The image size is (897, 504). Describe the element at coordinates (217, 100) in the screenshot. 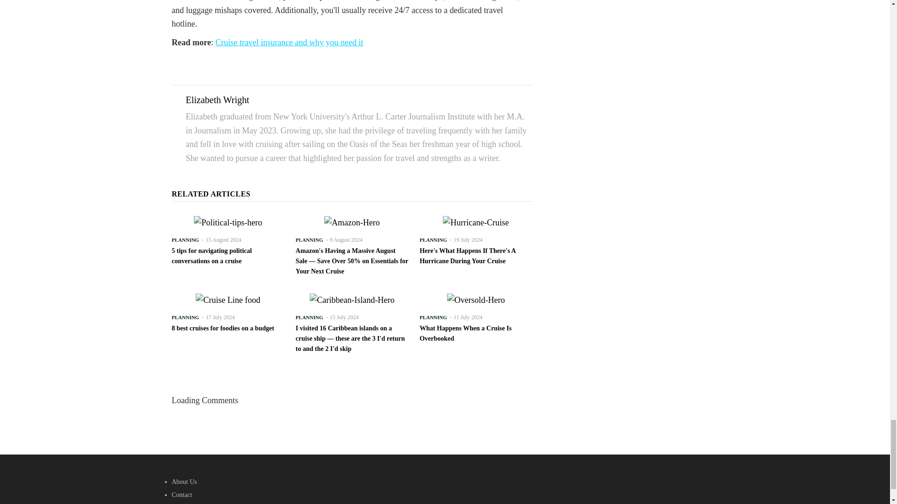

I see `Elizabeth Wright` at that location.